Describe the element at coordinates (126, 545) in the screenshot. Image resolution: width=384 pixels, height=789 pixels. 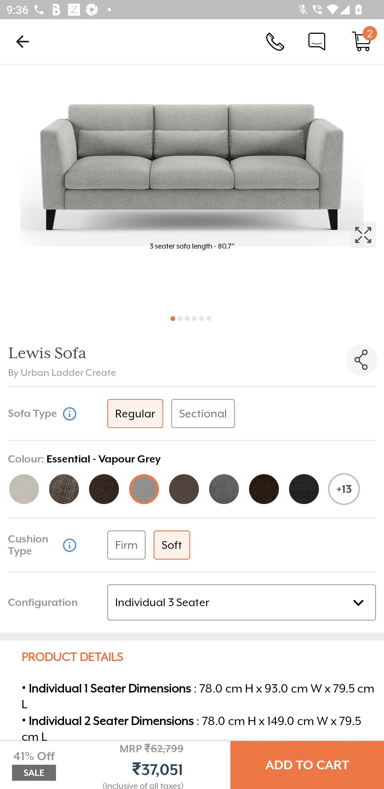
I see `Firm` at that location.